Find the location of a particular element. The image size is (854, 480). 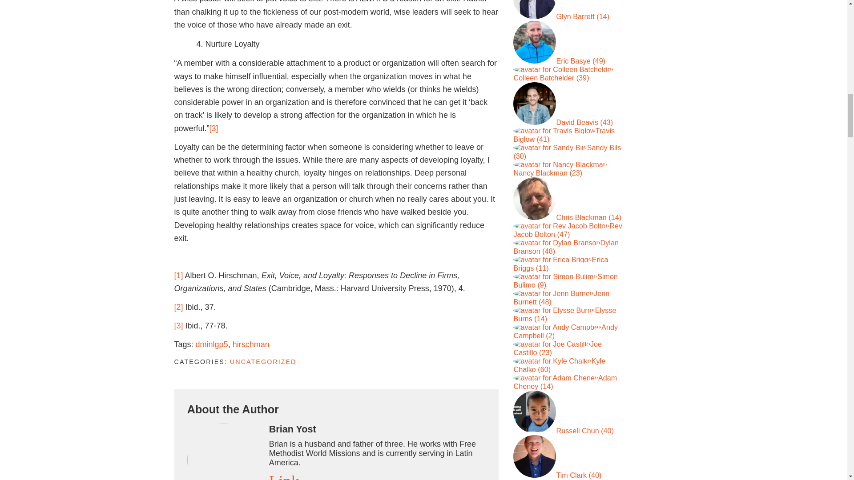

Link is located at coordinates (284, 476).